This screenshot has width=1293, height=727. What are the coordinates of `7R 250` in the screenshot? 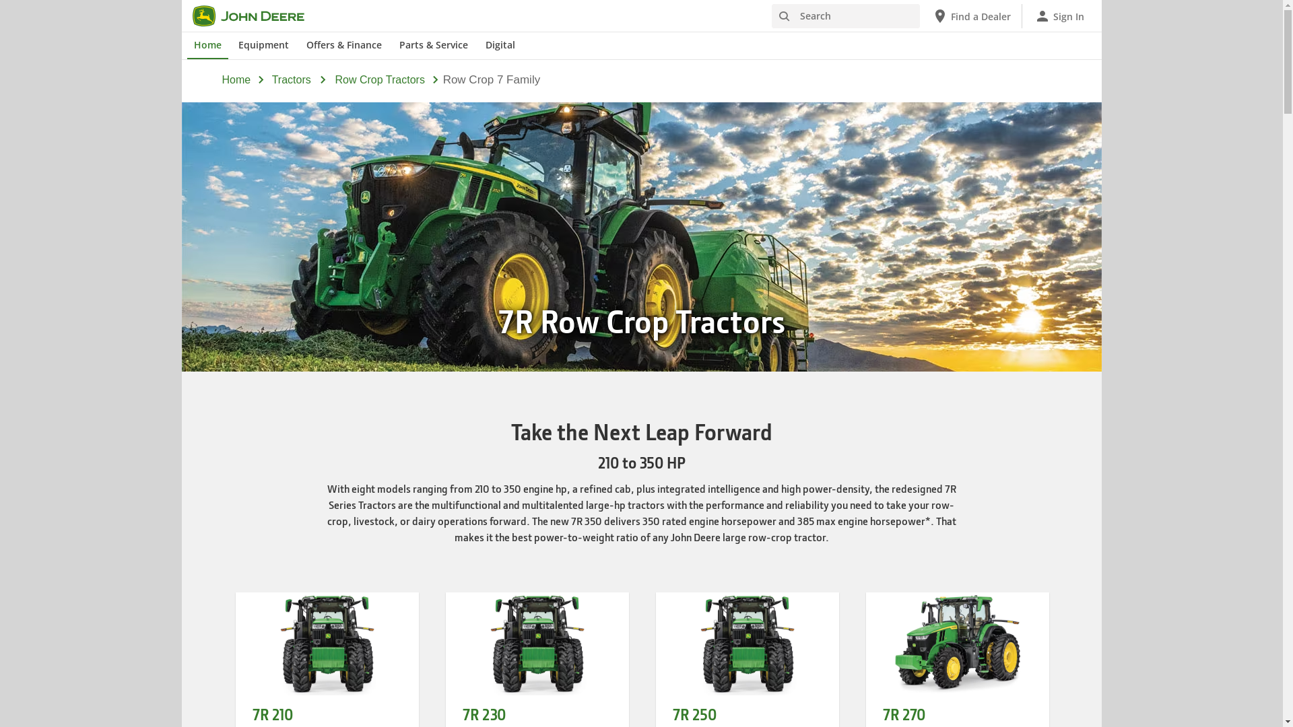 It's located at (694, 715).